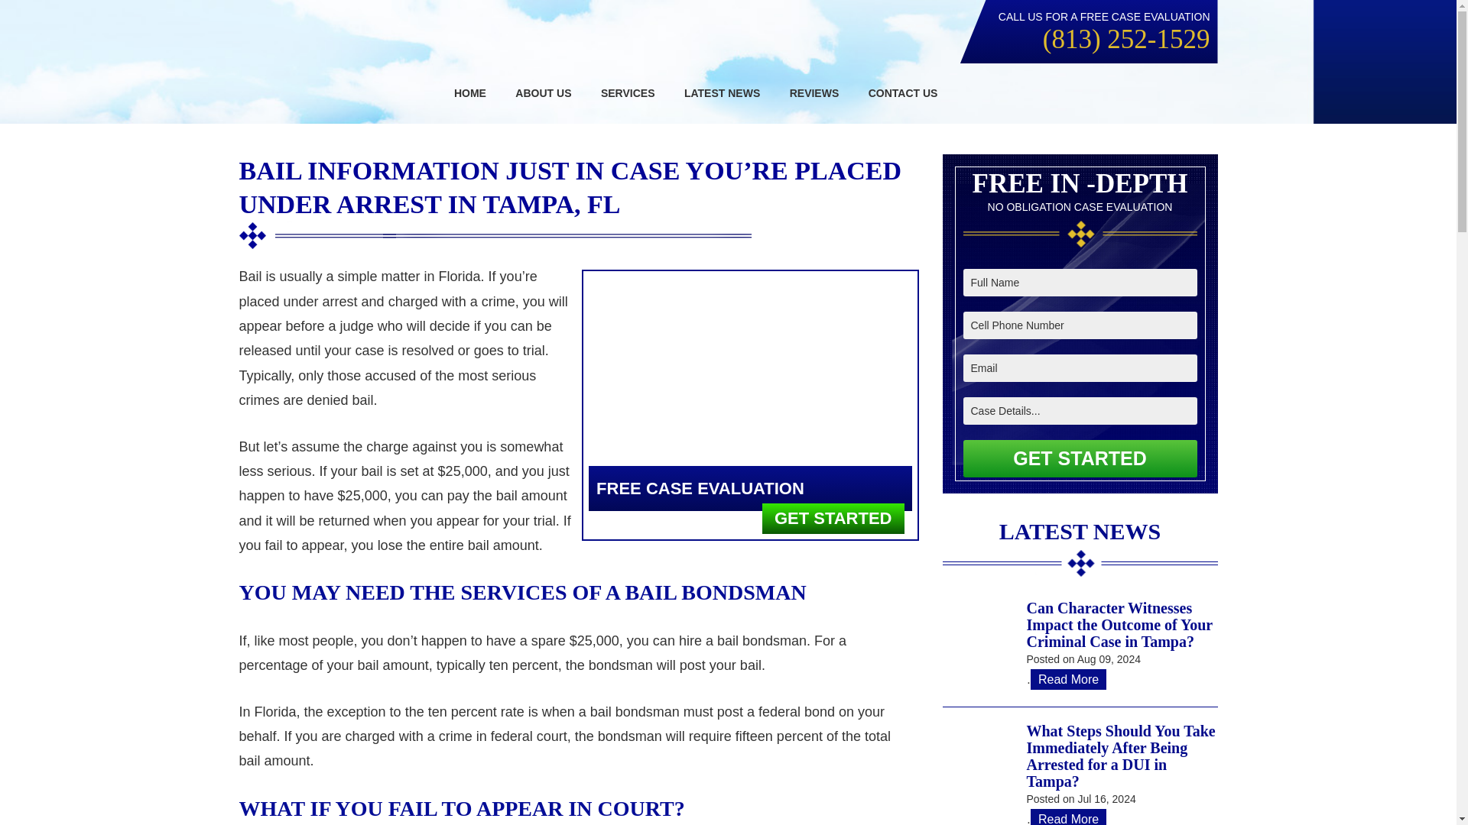 The height and width of the screenshot is (825, 1468). What do you see at coordinates (722, 93) in the screenshot?
I see `LATEST NEWS` at bounding box center [722, 93].